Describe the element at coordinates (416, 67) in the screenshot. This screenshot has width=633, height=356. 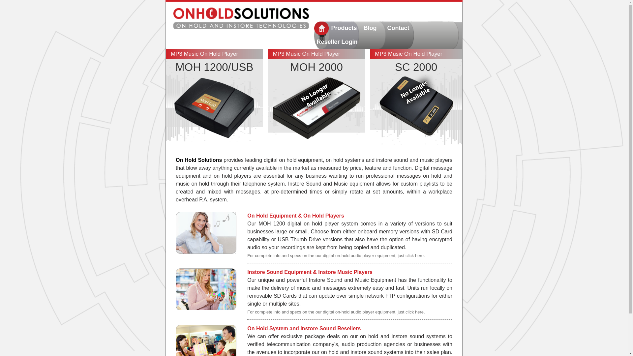
I see `SC 2000` at that location.